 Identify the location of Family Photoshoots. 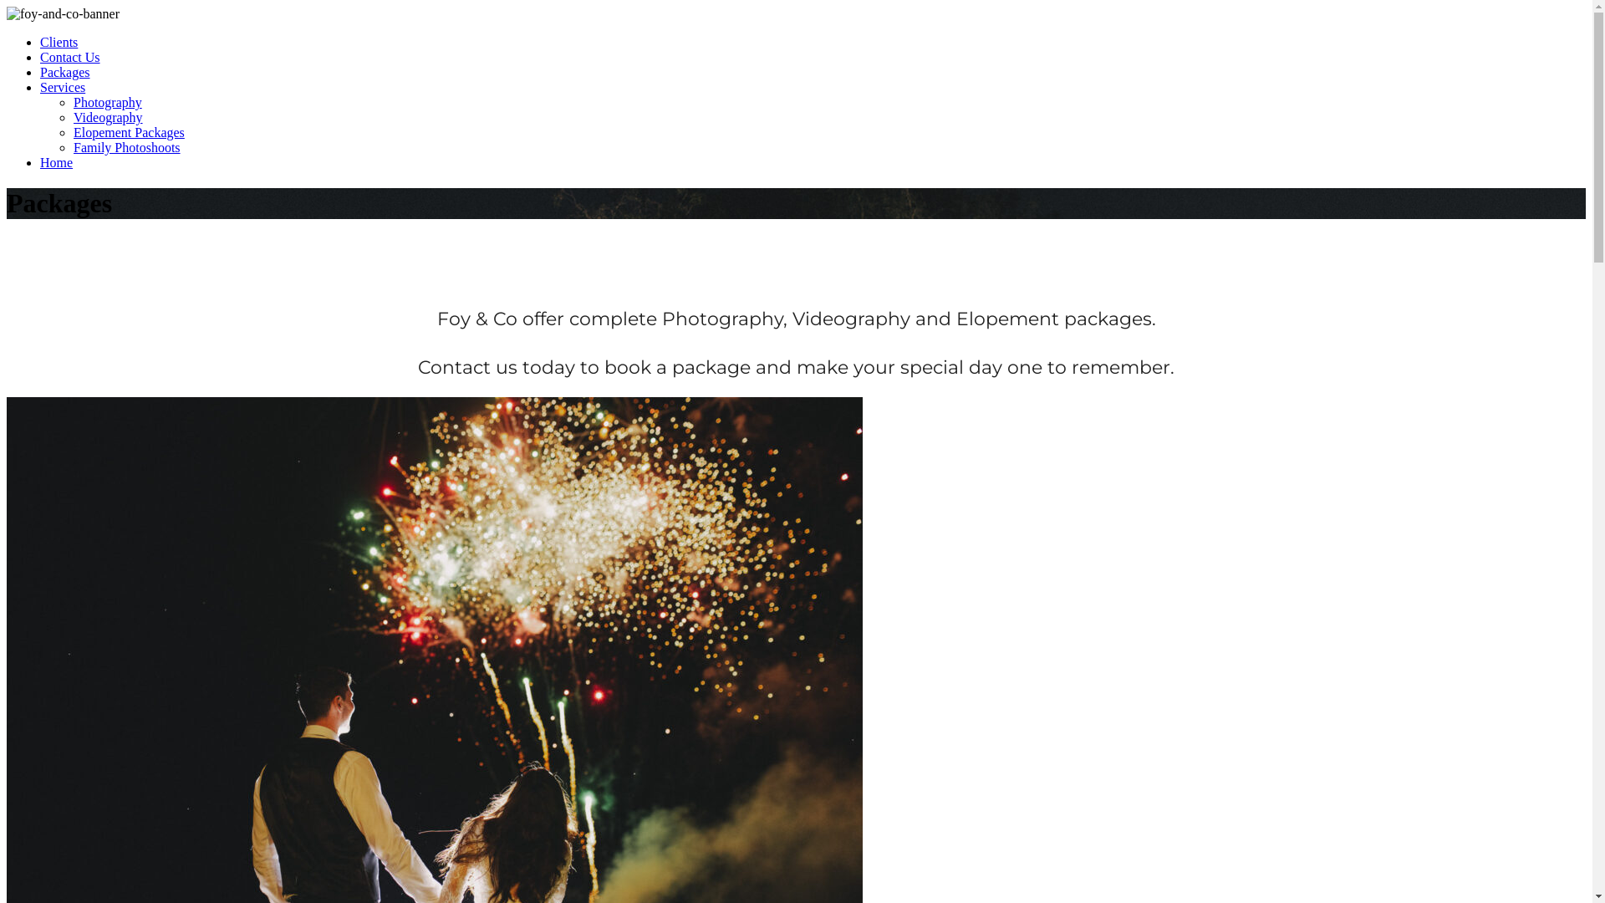
(127, 147).